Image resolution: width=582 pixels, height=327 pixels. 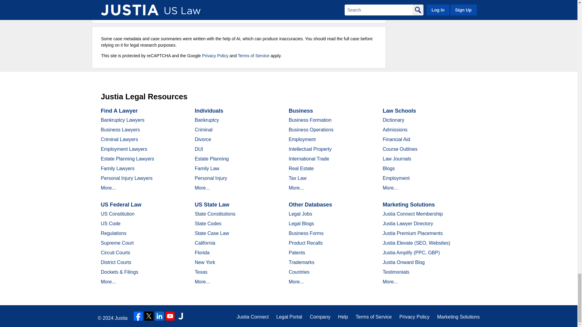 I want to click on Facebook, so click(x=138, y=316).